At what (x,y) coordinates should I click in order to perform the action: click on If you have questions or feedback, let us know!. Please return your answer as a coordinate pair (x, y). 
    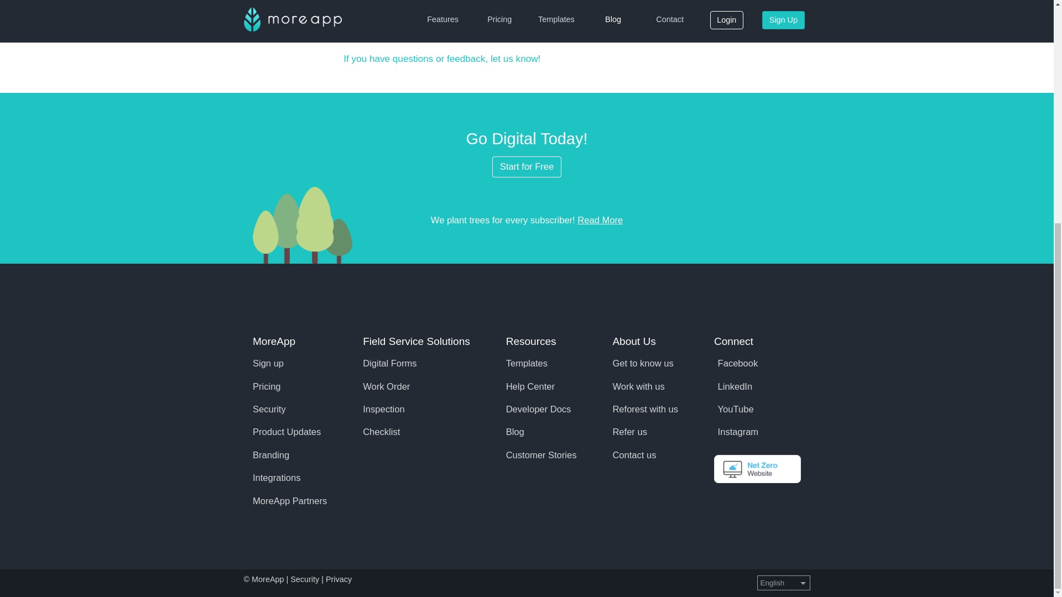
    Looking at the image, I should click on (441, 59).